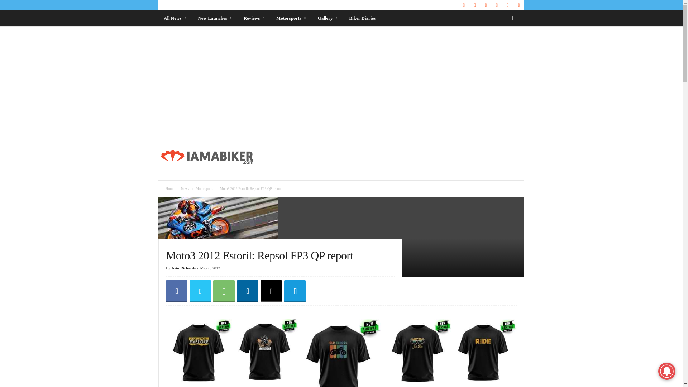  I want to click on KNOW THE TEAM, so click(175, 5).